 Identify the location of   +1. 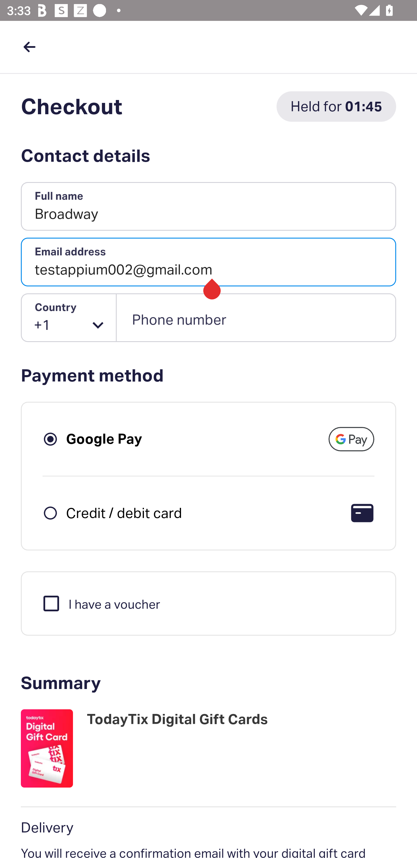
(69, 318).